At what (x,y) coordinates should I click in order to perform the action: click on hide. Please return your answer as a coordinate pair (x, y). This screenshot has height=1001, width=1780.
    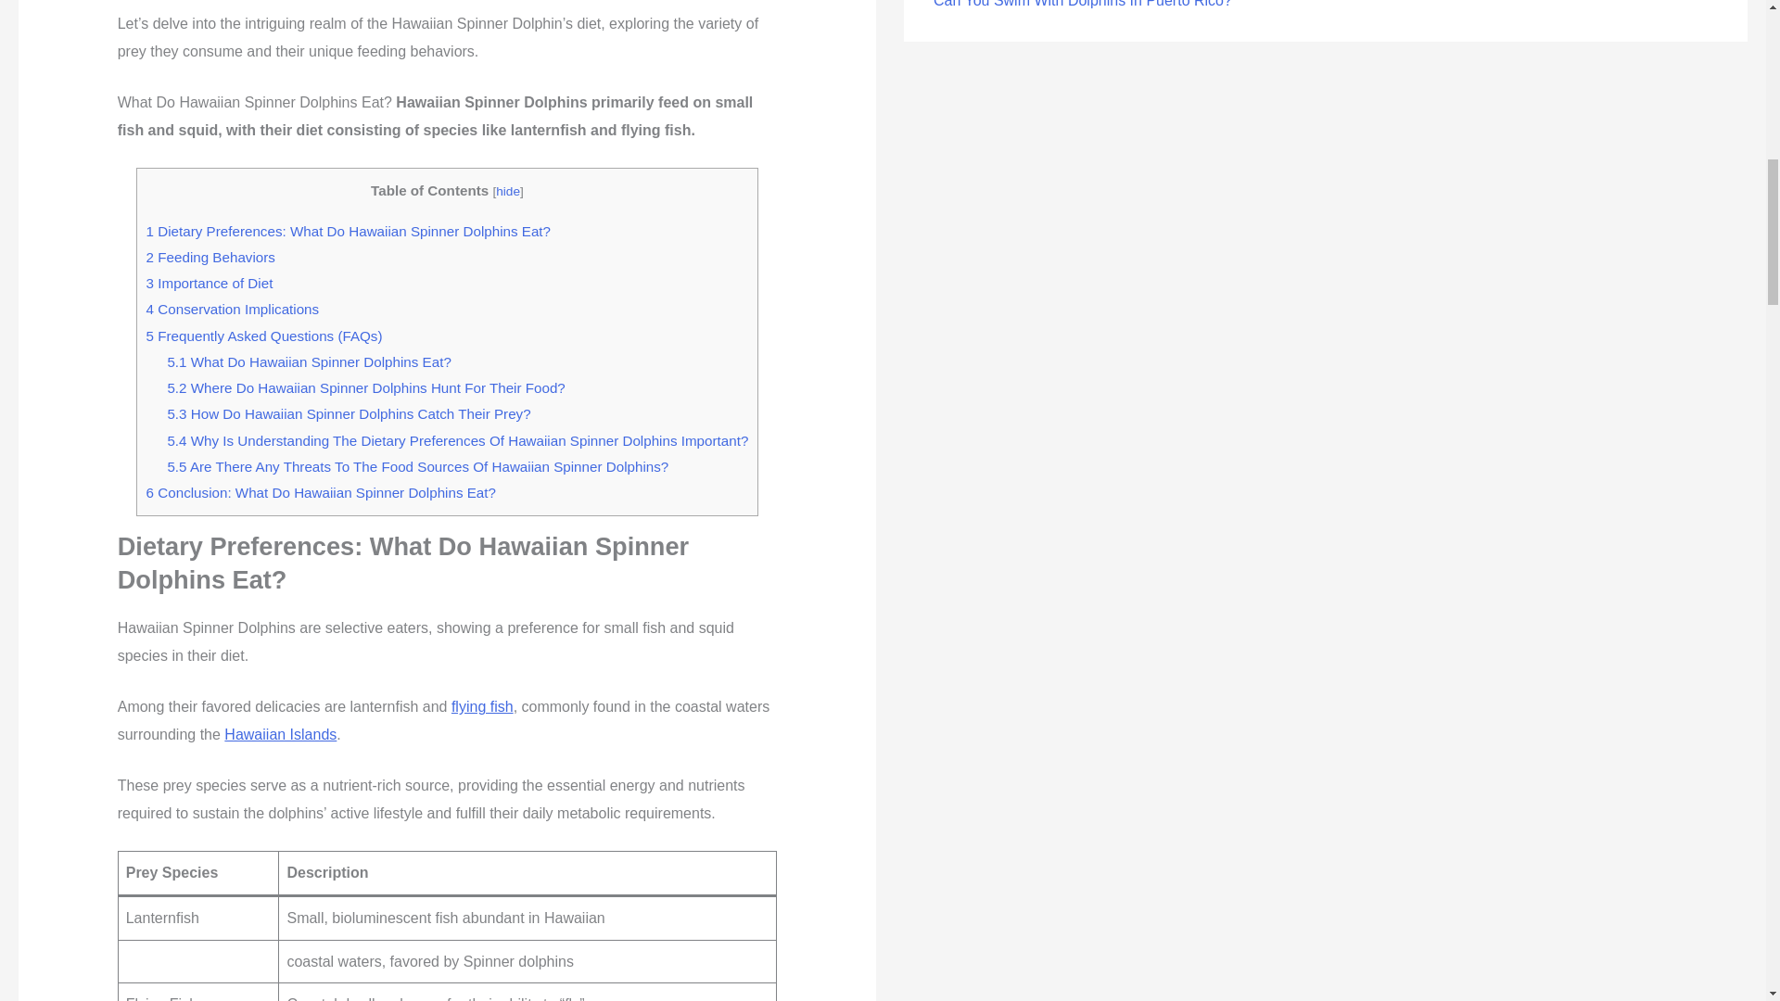
    Looking at the image, I should click on (508, 191).